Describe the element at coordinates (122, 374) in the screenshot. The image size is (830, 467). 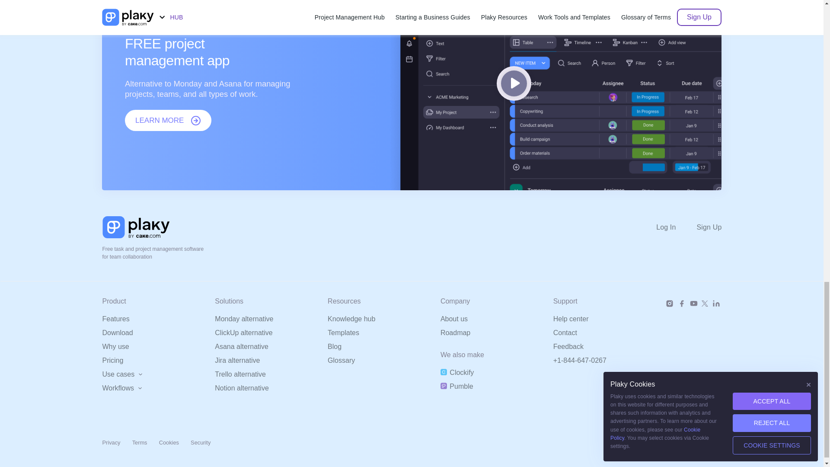
I see `Use cases` at that location.